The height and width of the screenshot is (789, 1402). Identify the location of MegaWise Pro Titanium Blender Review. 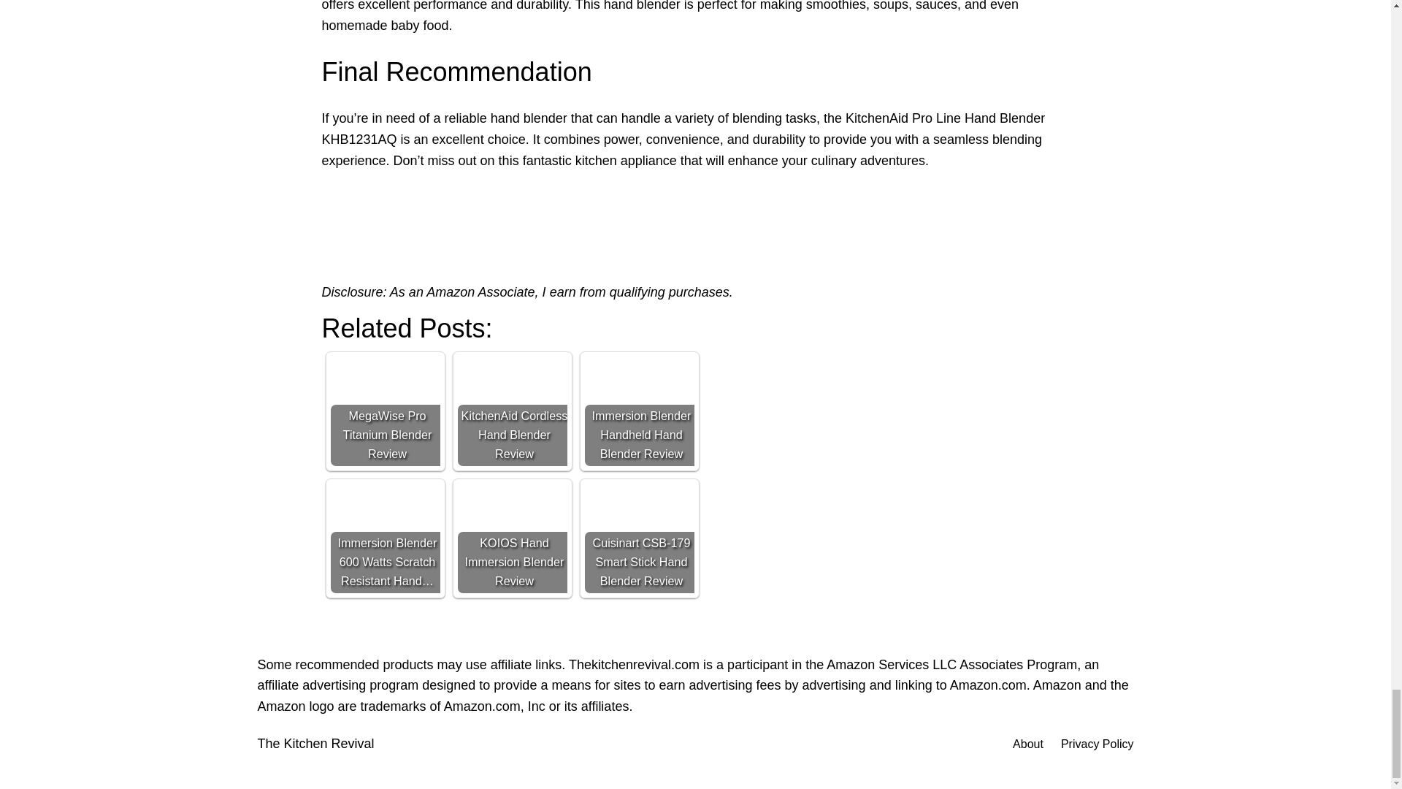
(384, 411).